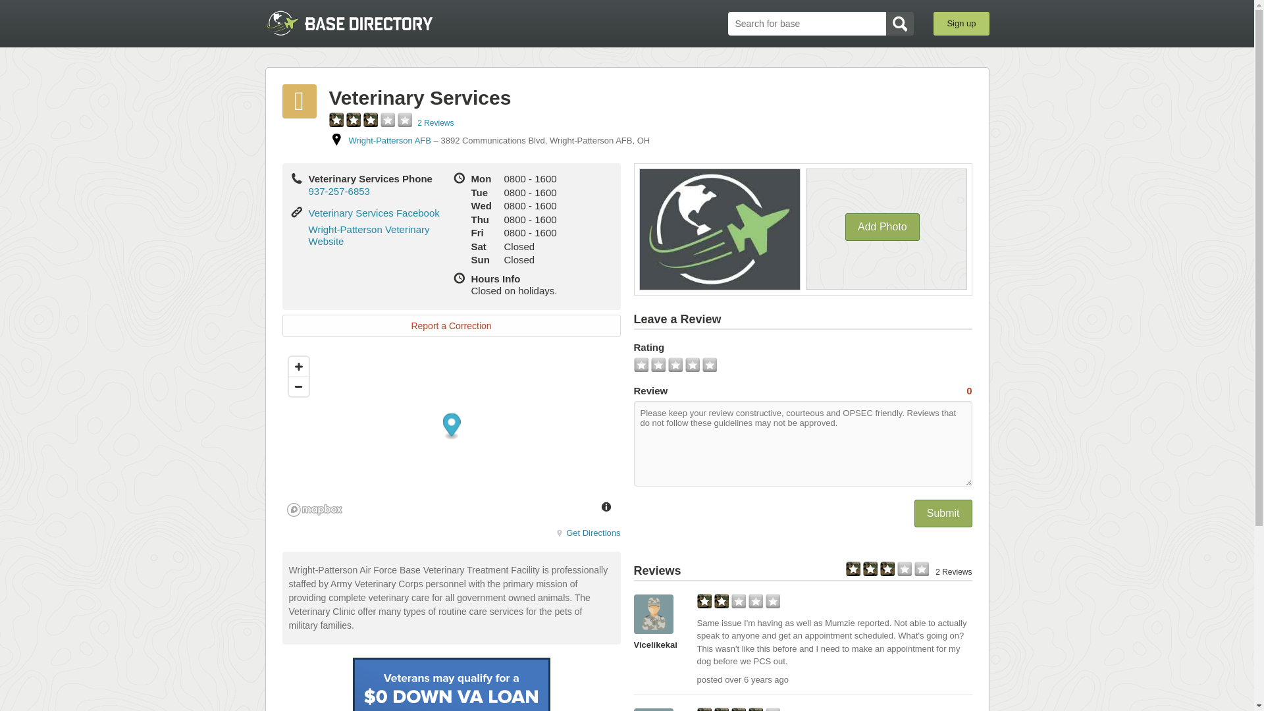  Describe the element at coordinates (298, 386) in the screenshot. I see `Zoom out` at that location.